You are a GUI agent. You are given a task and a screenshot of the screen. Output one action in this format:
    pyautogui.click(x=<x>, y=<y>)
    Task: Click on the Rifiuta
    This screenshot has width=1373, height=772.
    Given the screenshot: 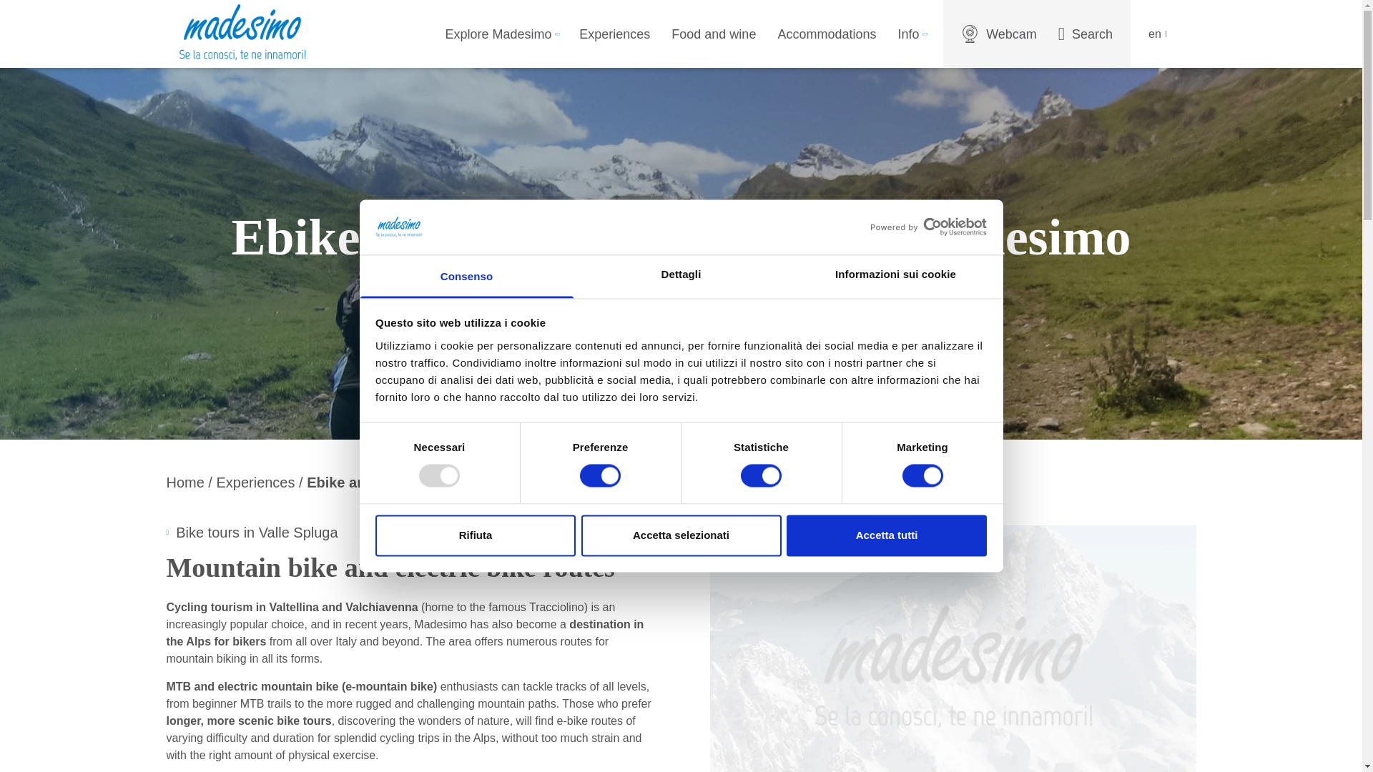 What is the action you would take?
    pyautogui.click(x=475, y=535)
    